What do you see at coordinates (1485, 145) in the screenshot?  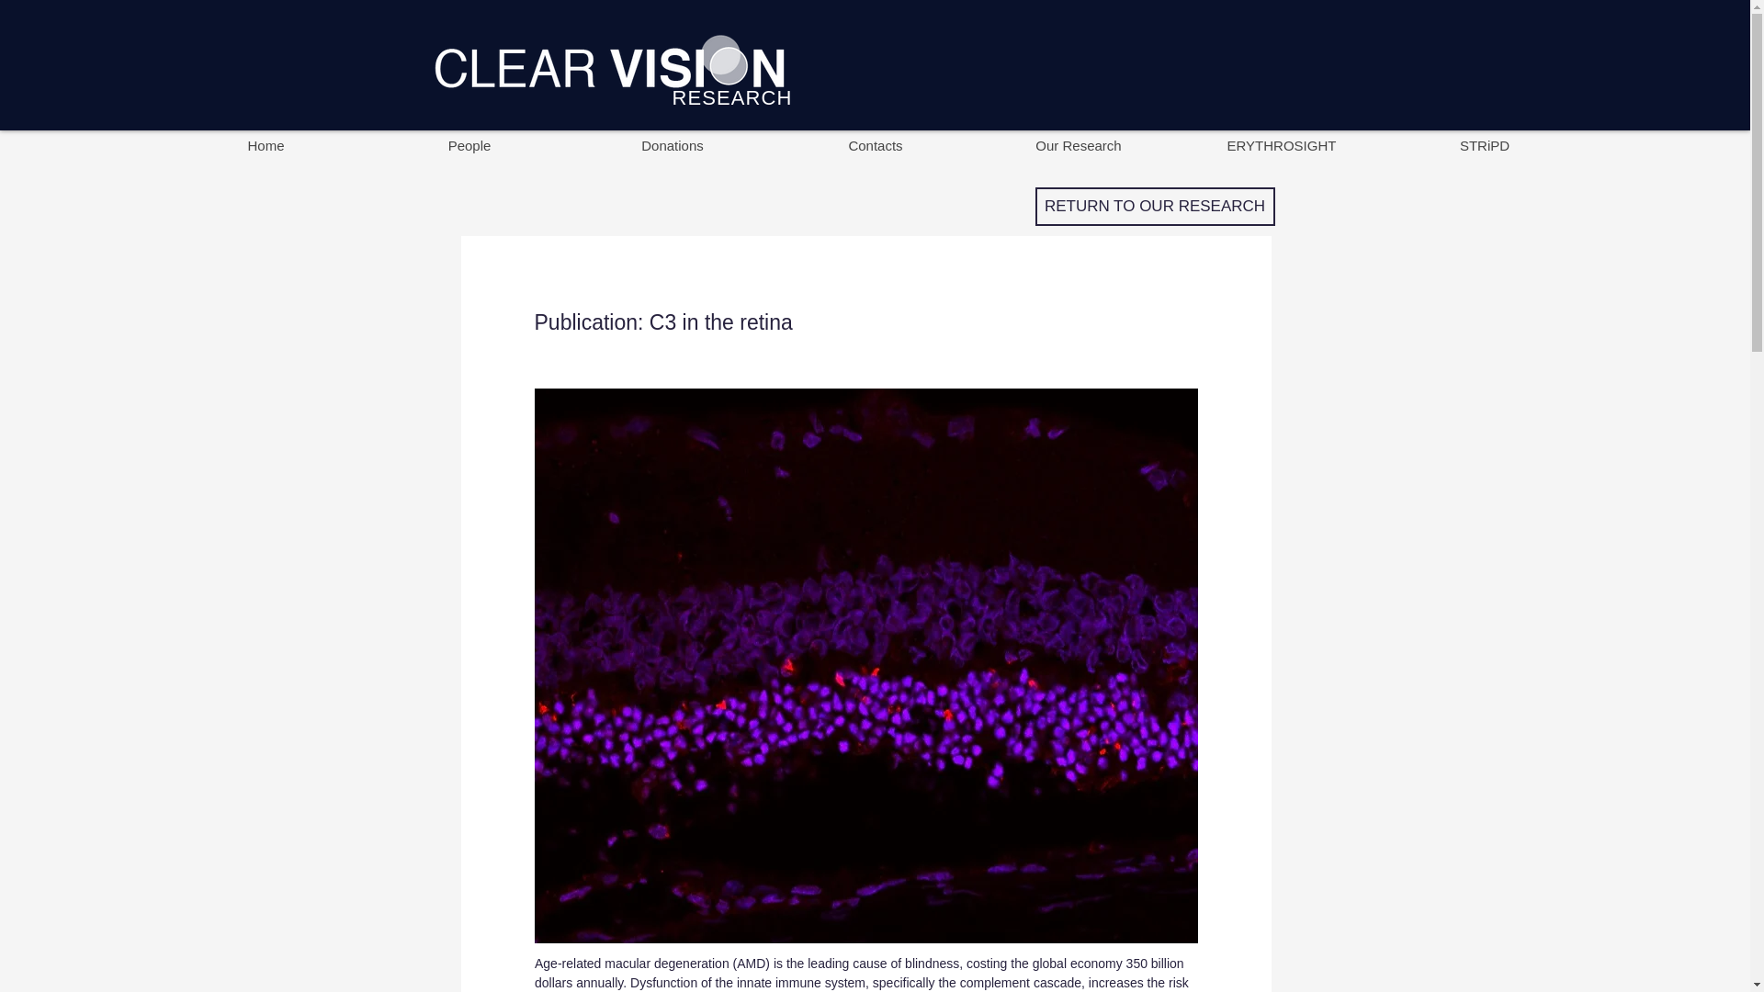 I see `STRiPD` at bounding box center [1485, 145].